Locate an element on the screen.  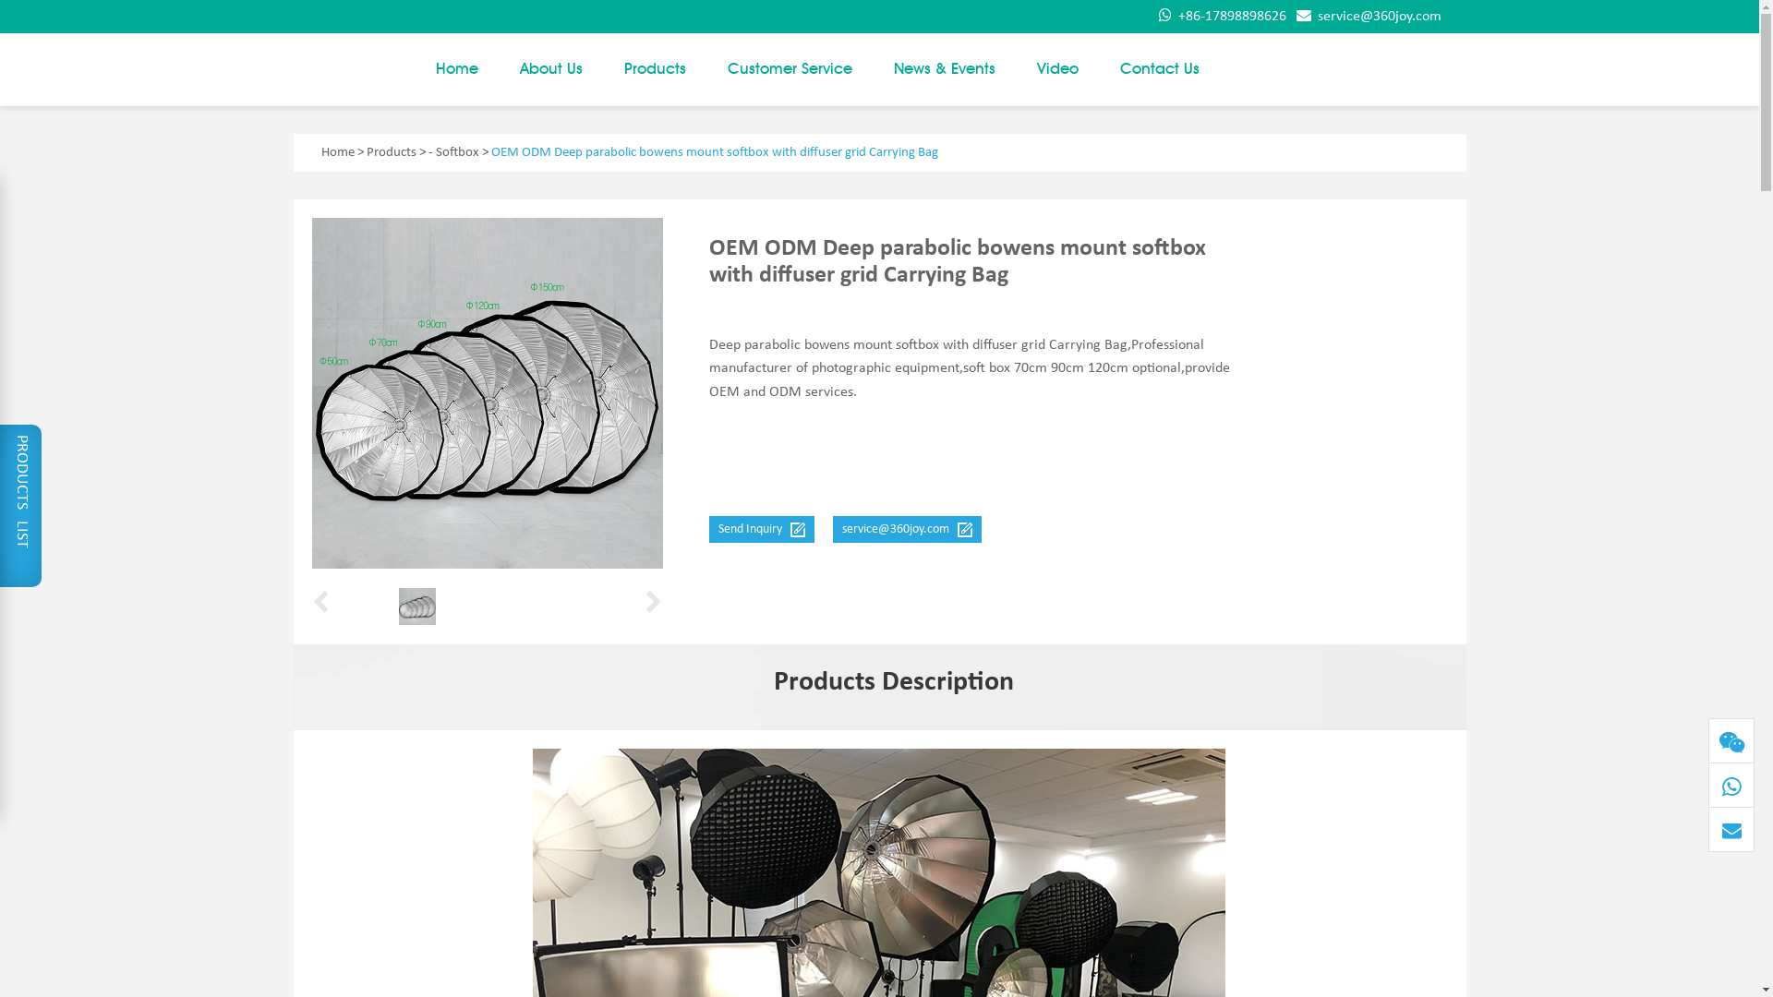
Products is located at coordinates (391, 153).